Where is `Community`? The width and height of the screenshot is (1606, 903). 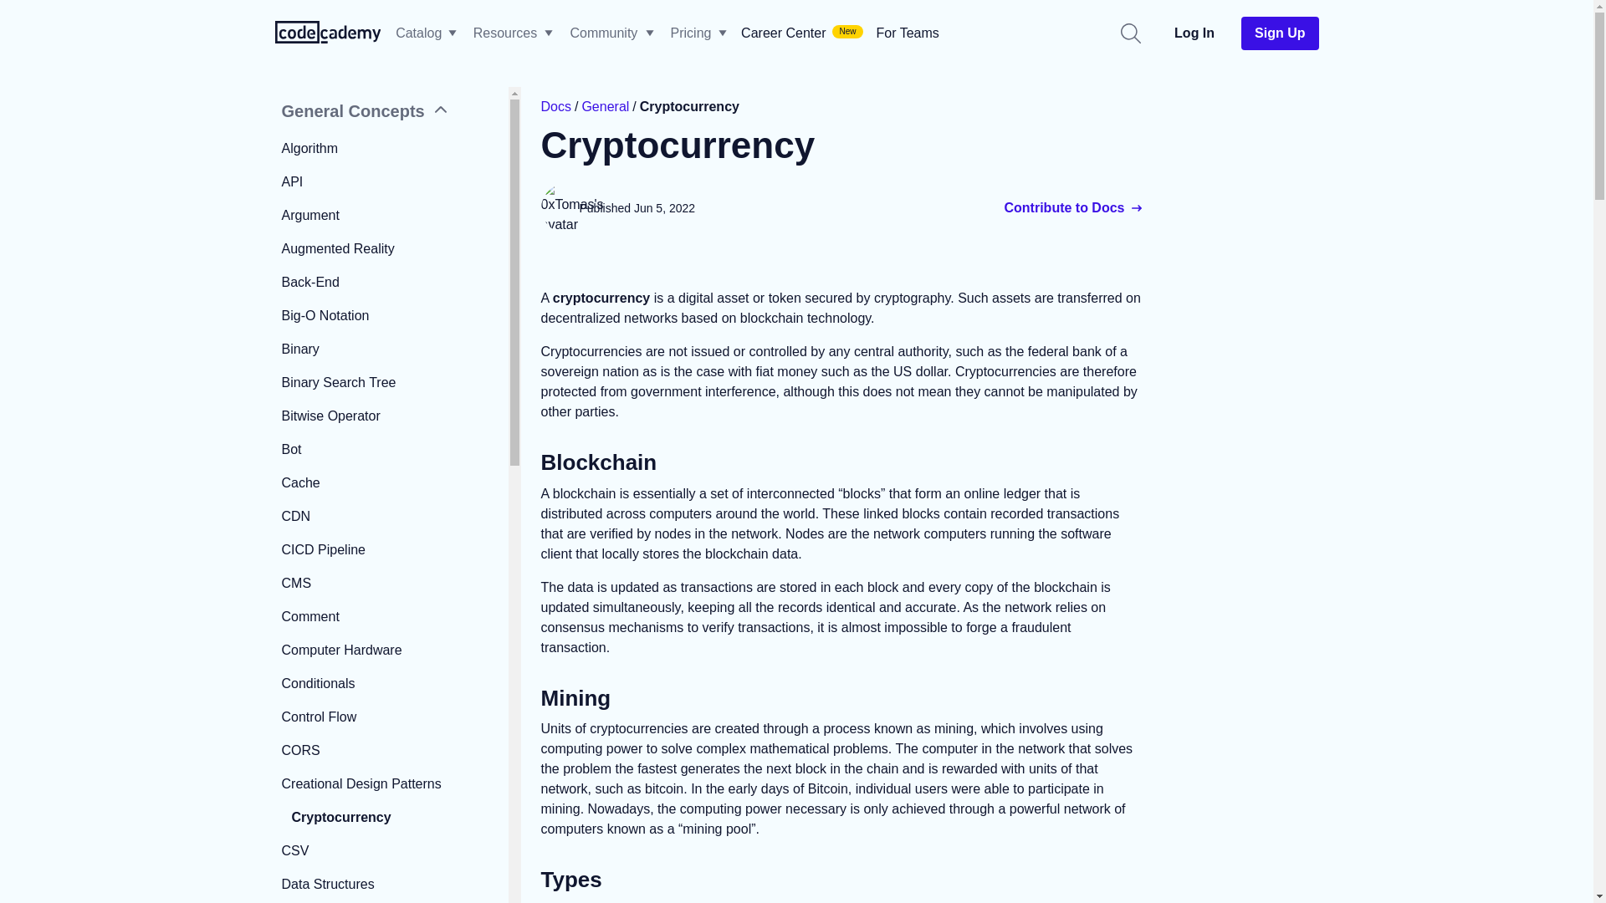
Community is located at coordinates (604, 33).